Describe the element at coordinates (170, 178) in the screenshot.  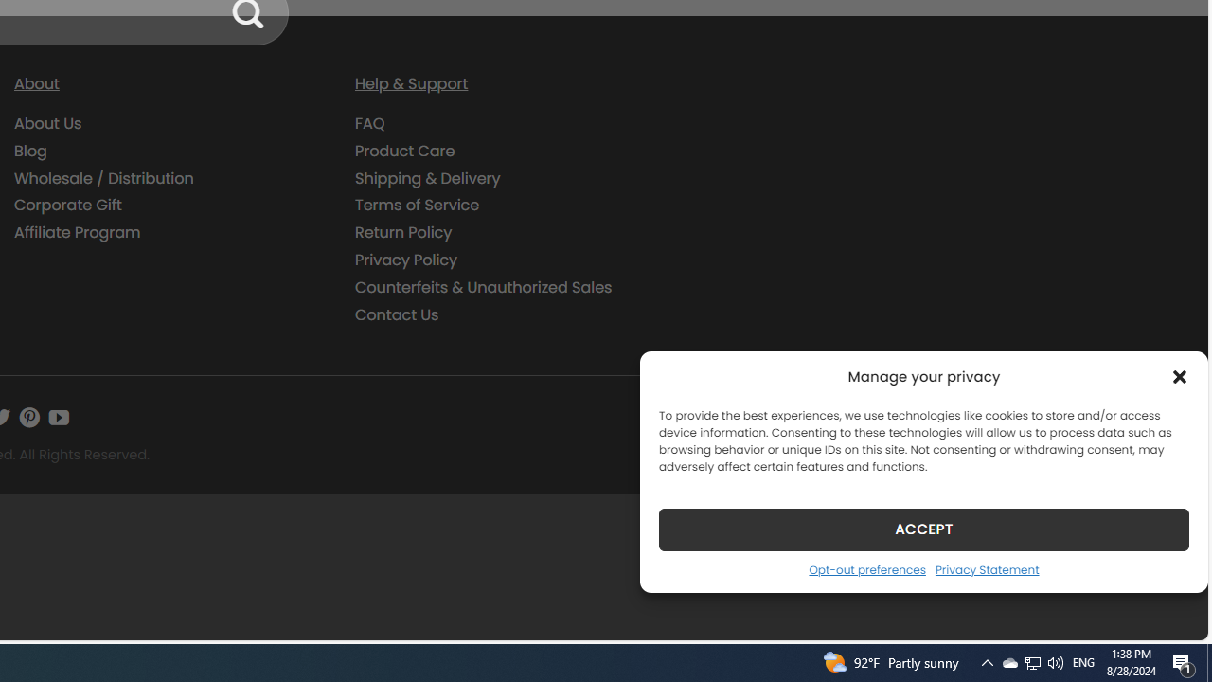
I see `Wholesale / Distribution` at that location.